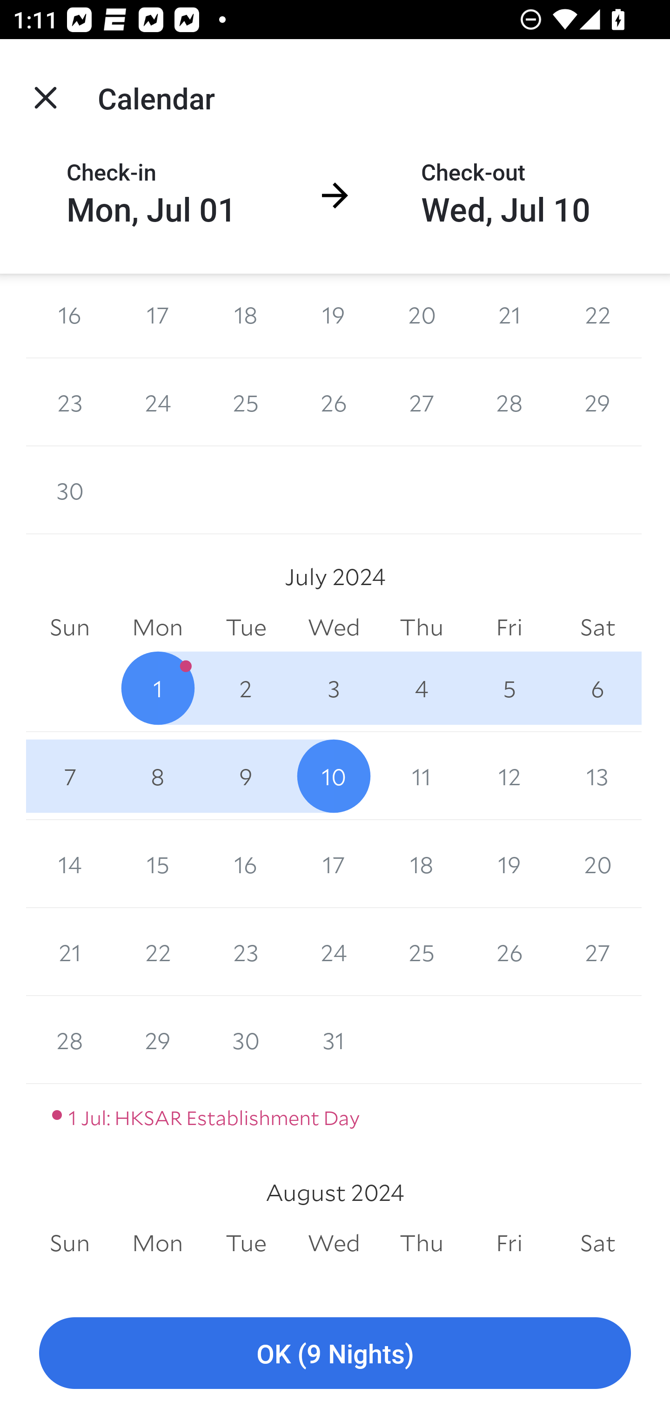 This screenshot has height=1415, width=670. I want to click on 2 2 July 2024, so click(246, 687).